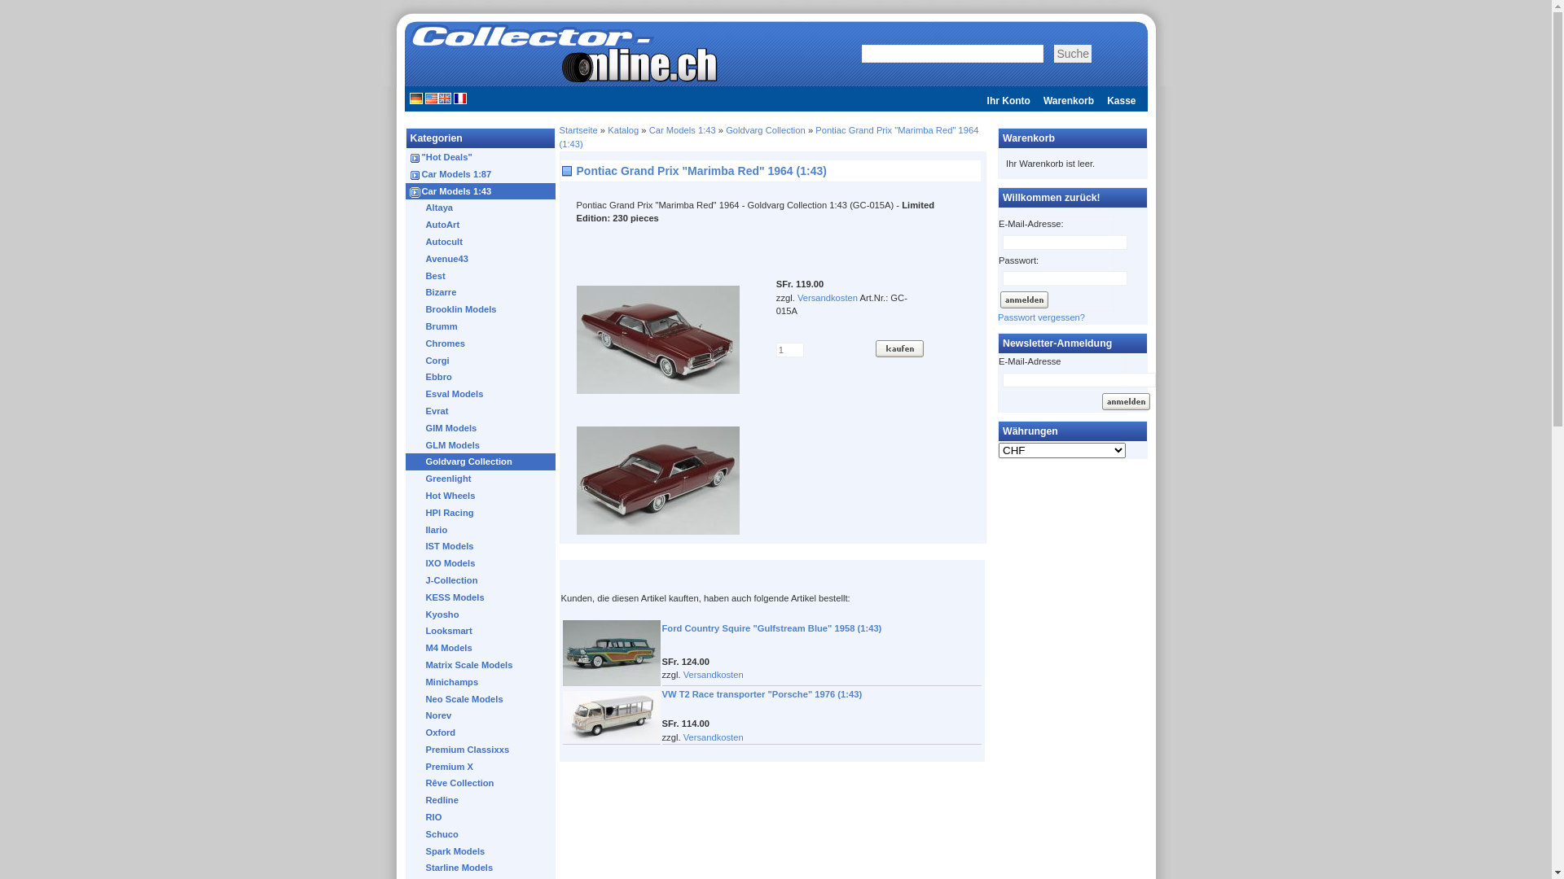 Image resolution: width=1564 pixels, height=879 pixels. Describe the element at coordinates (658, 540) in the screenshot. I see `Pontiac Grand Prix ` at that location.